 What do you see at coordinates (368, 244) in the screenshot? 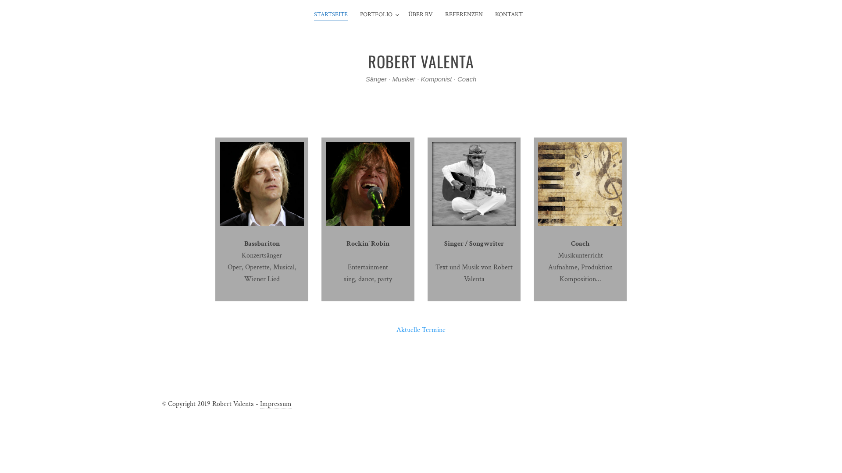
I see `Rockin' Robin` at bounding box center [368, 244].